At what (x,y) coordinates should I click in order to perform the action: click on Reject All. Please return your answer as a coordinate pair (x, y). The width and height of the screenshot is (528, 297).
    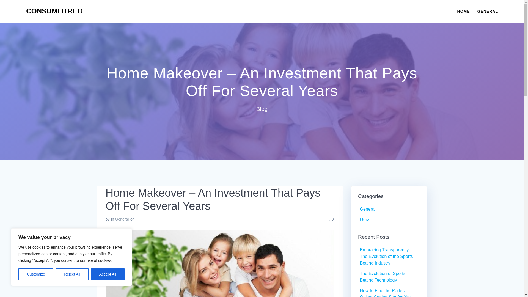
    Looking at the image, I should click on (72, 274).